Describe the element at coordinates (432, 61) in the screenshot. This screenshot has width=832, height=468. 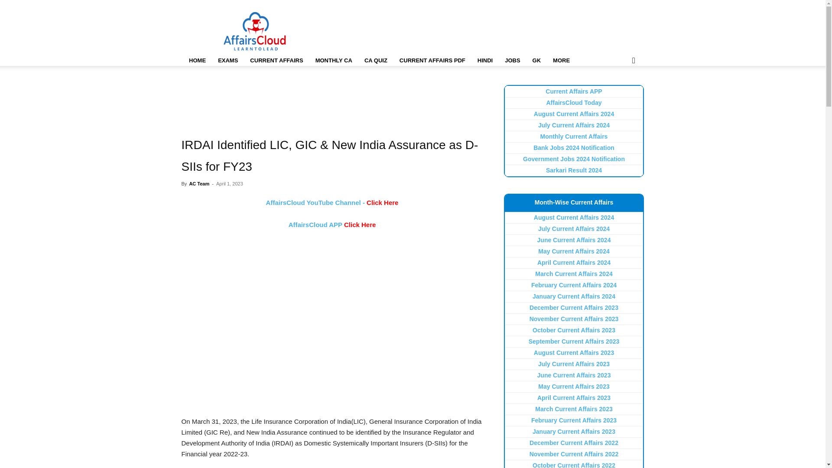
I see `Current Affairs PDF` at that location.